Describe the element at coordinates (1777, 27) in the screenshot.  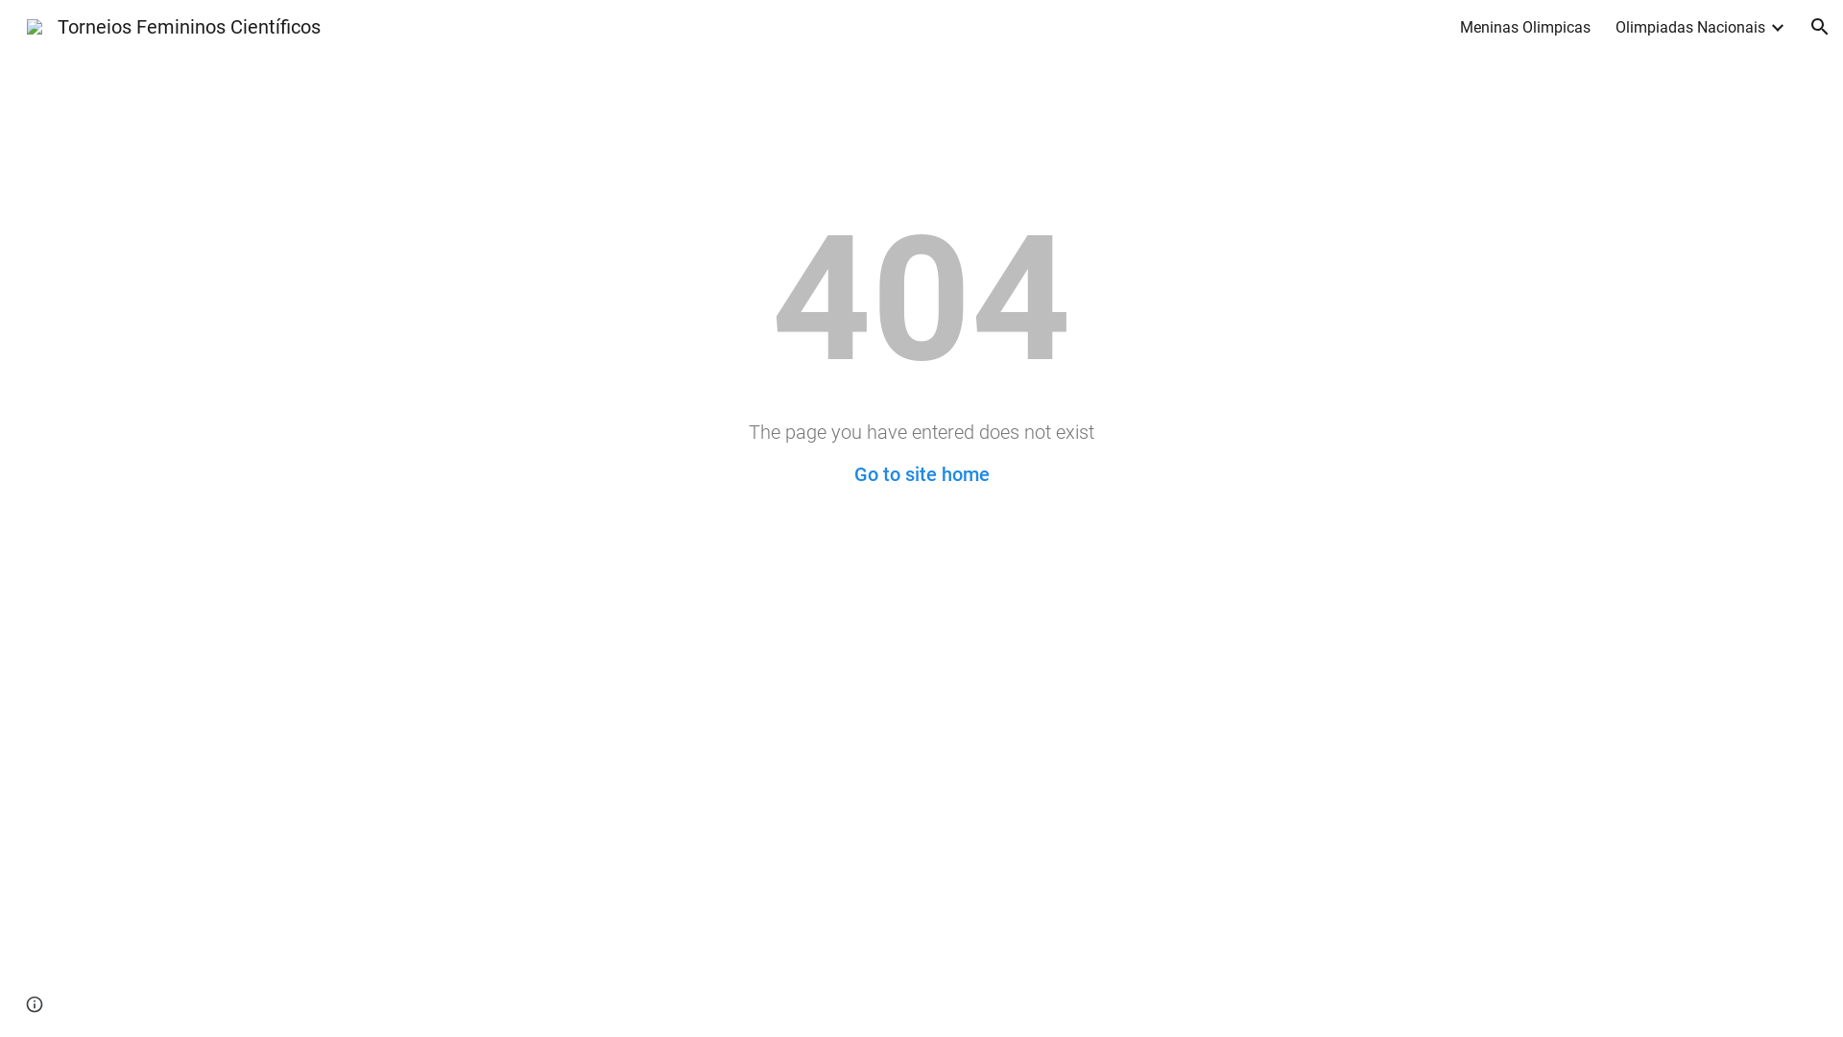
I see `Expand/Collapse` at that location.